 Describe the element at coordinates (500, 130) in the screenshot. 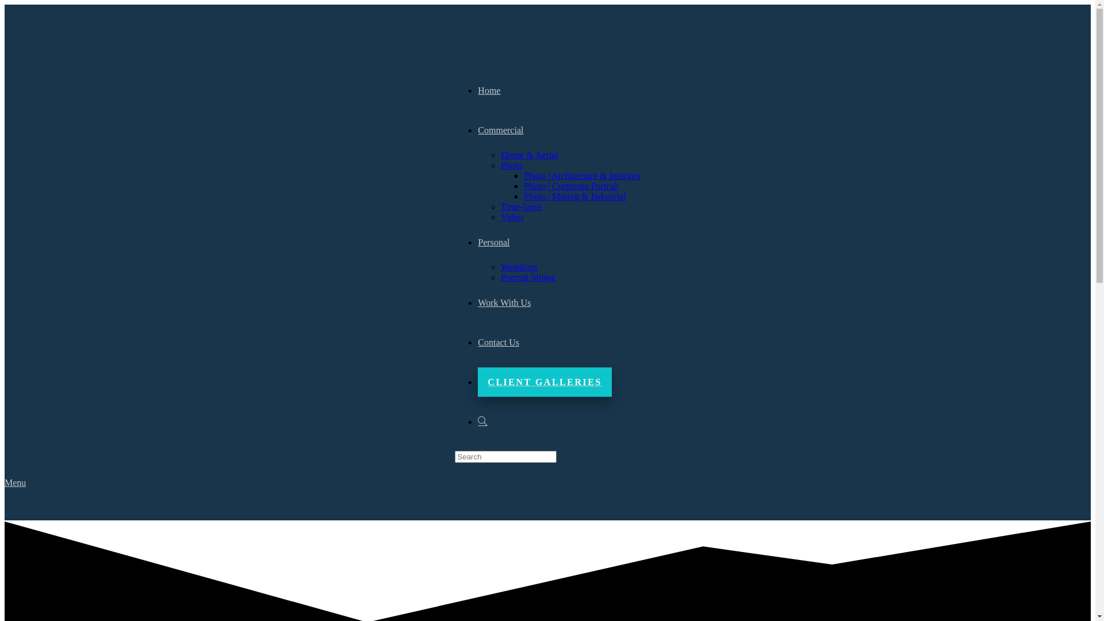

I see `Commercial` at that location.